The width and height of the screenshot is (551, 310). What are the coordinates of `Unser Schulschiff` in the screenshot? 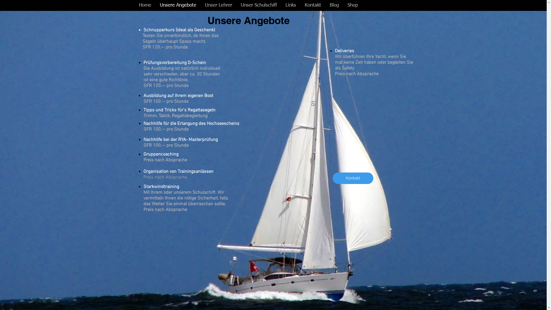 It's located at (259, 5).